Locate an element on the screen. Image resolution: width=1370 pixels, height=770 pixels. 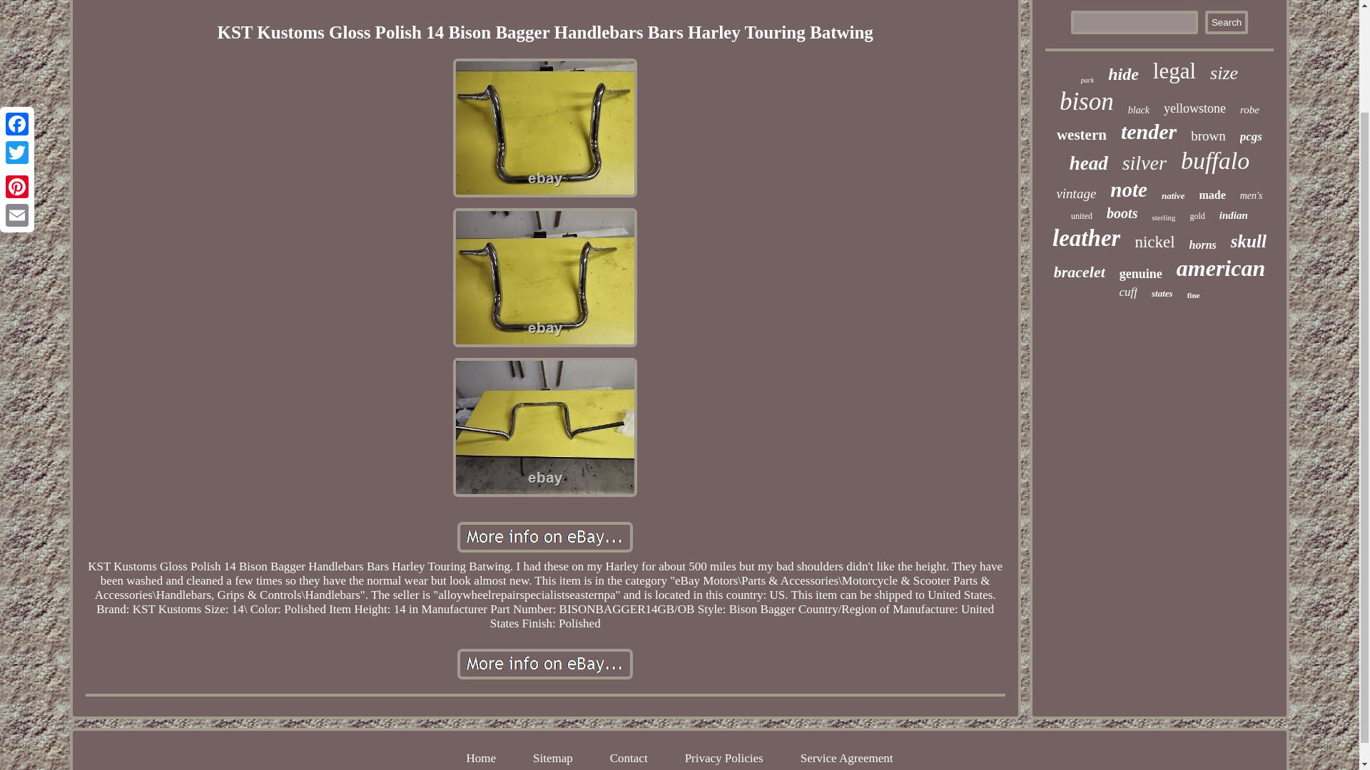
tender is located at coordinates (1149, 131).